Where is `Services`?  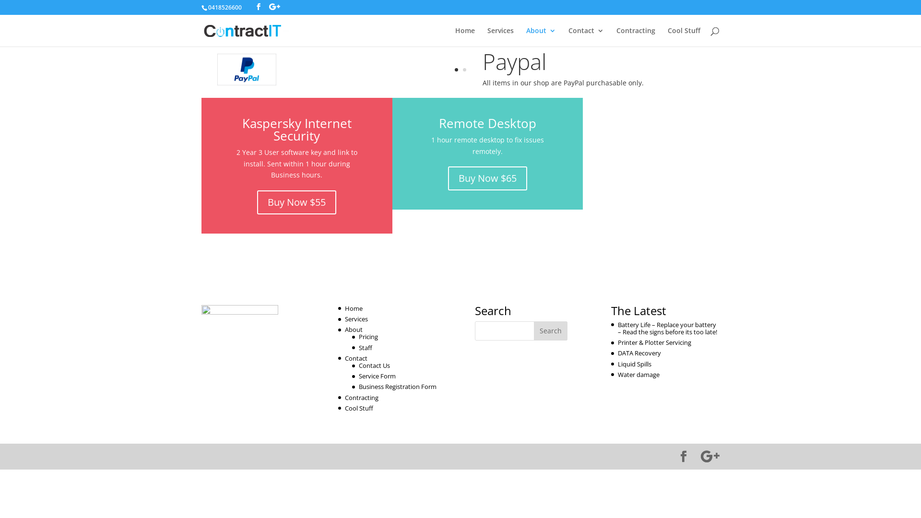
Services is located at coordinates (356, 319).